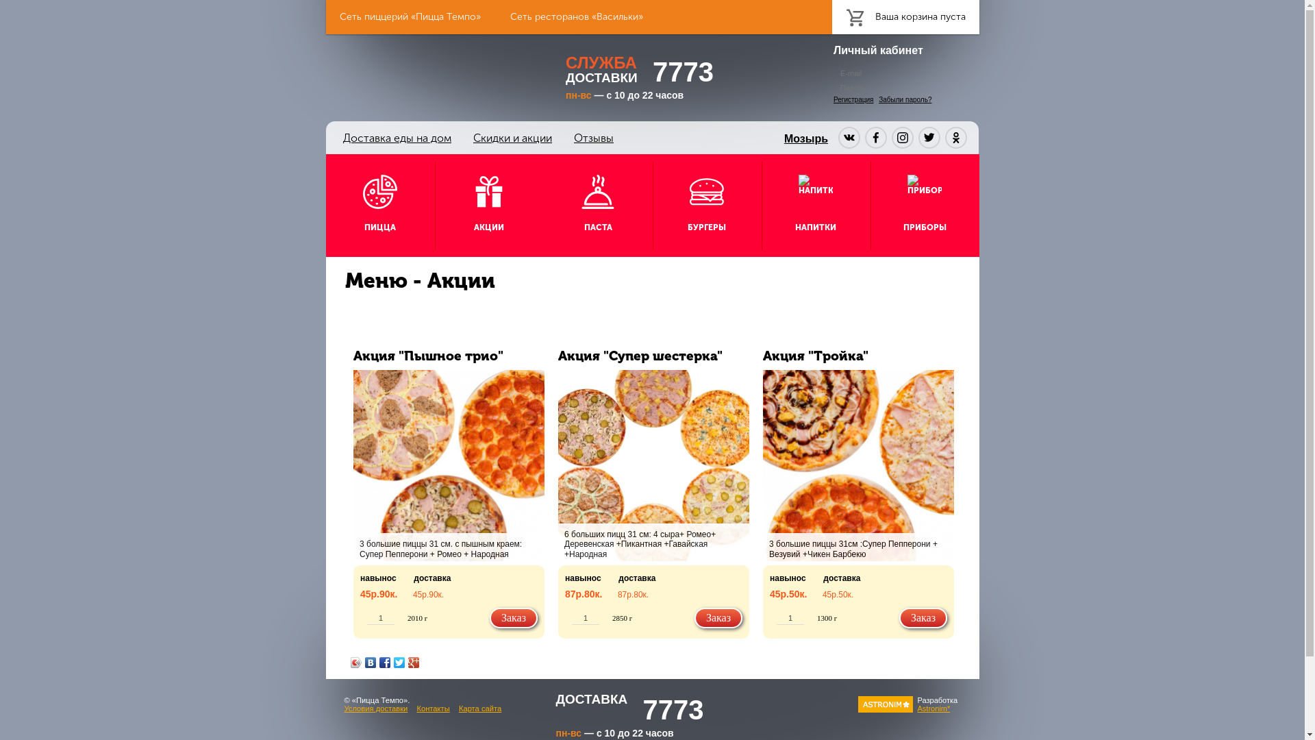  Describe the element at coordinates (934, 708) in the screenshot. I see `Astronim*` at that location.